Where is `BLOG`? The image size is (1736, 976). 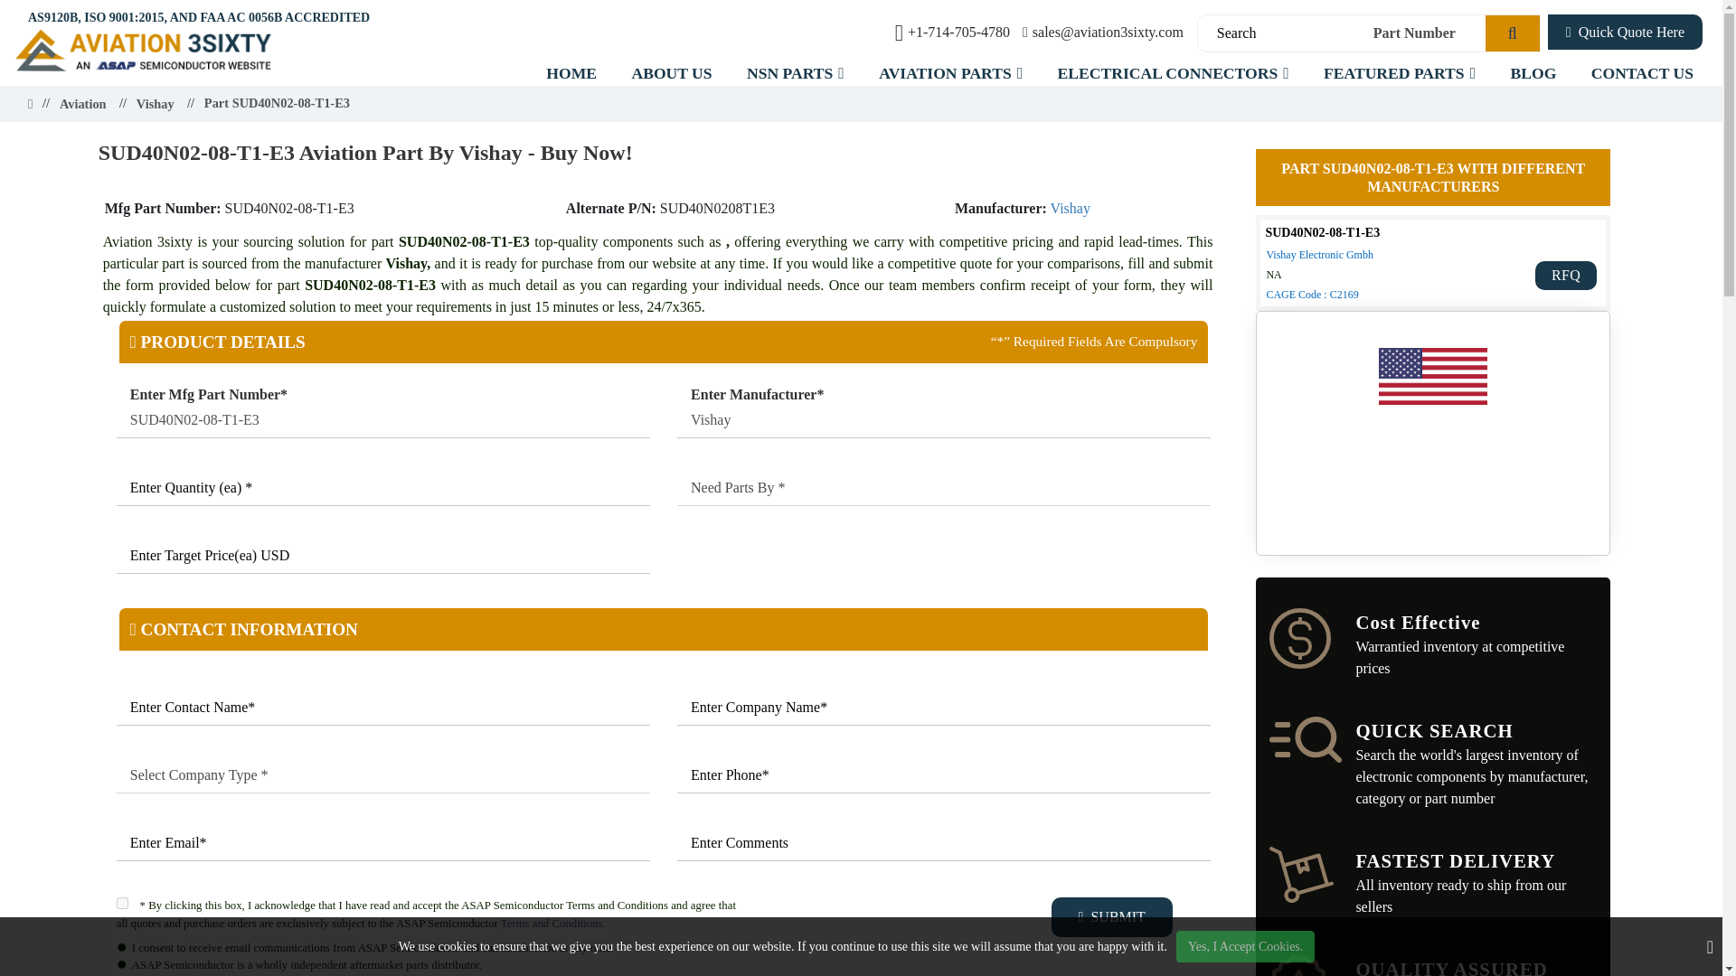
BLOG is located at coordinates (1533, 72).